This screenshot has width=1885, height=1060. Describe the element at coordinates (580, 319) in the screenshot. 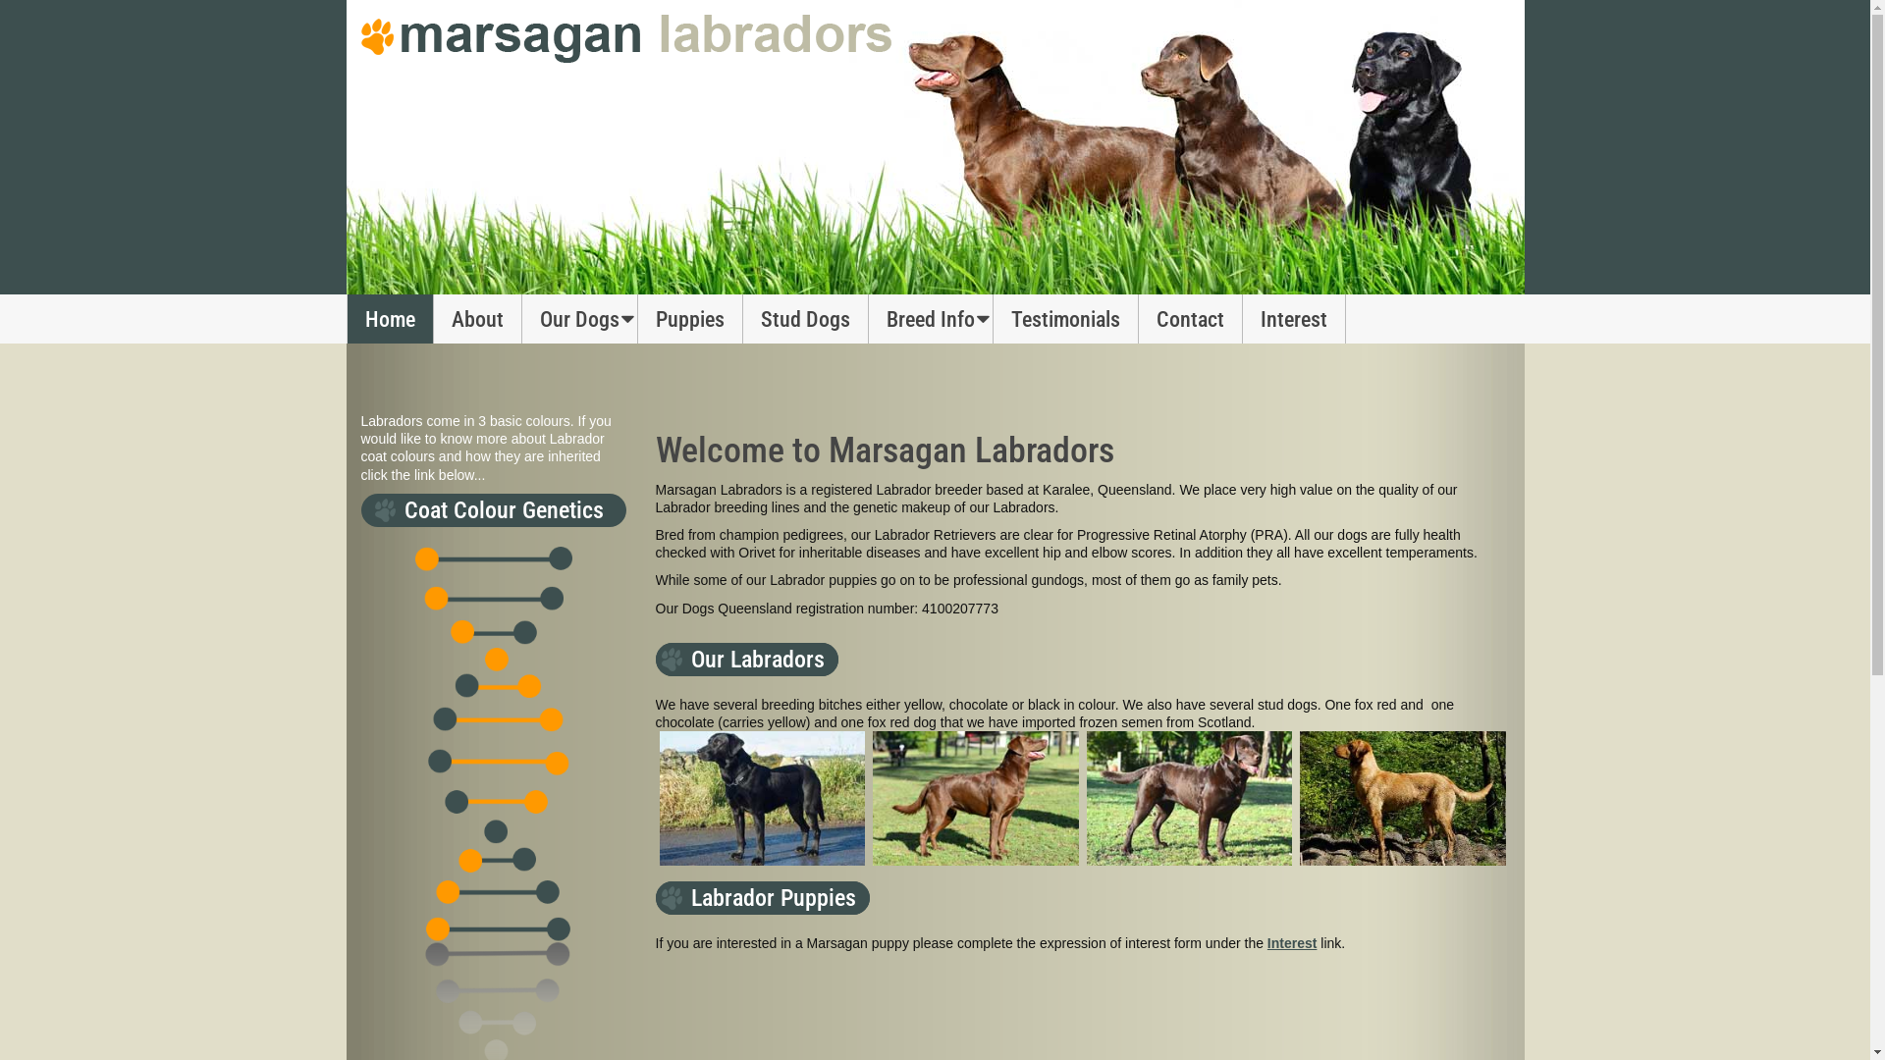

I see `Our Dogs` at that location.